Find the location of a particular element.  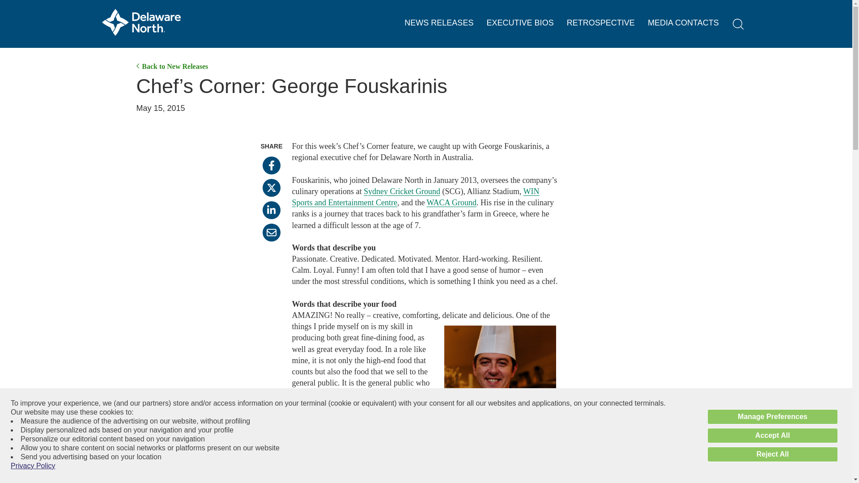

Accept All is located at coordinates (772, 436).